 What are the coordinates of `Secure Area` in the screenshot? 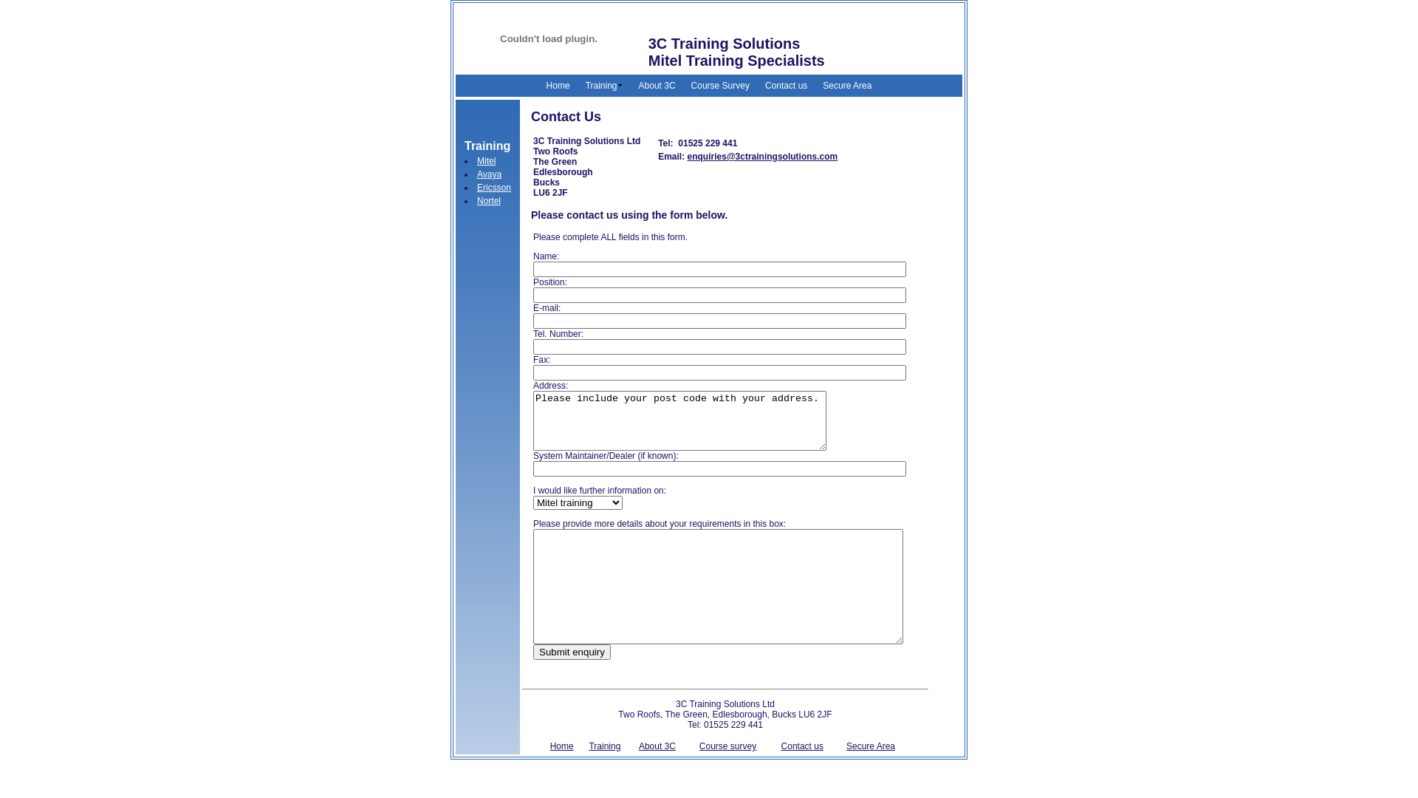 It's located at (847, 86).